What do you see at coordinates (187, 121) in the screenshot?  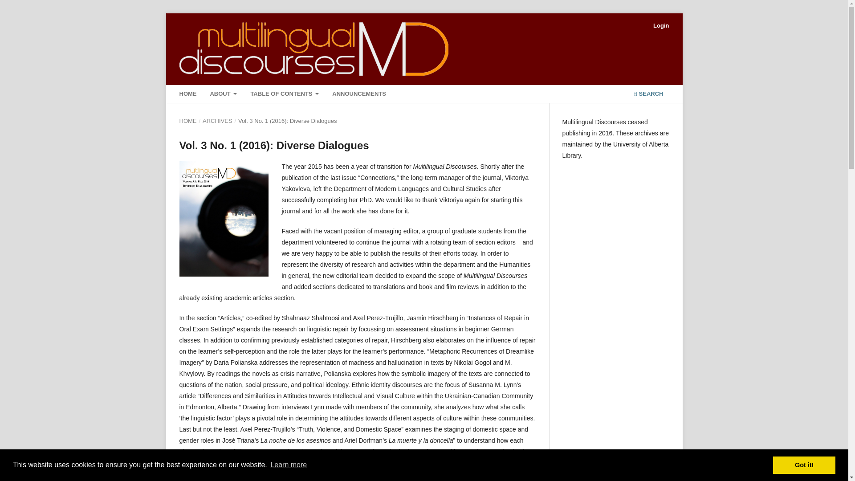 I see `HOME` at bounding box center [187, 121].